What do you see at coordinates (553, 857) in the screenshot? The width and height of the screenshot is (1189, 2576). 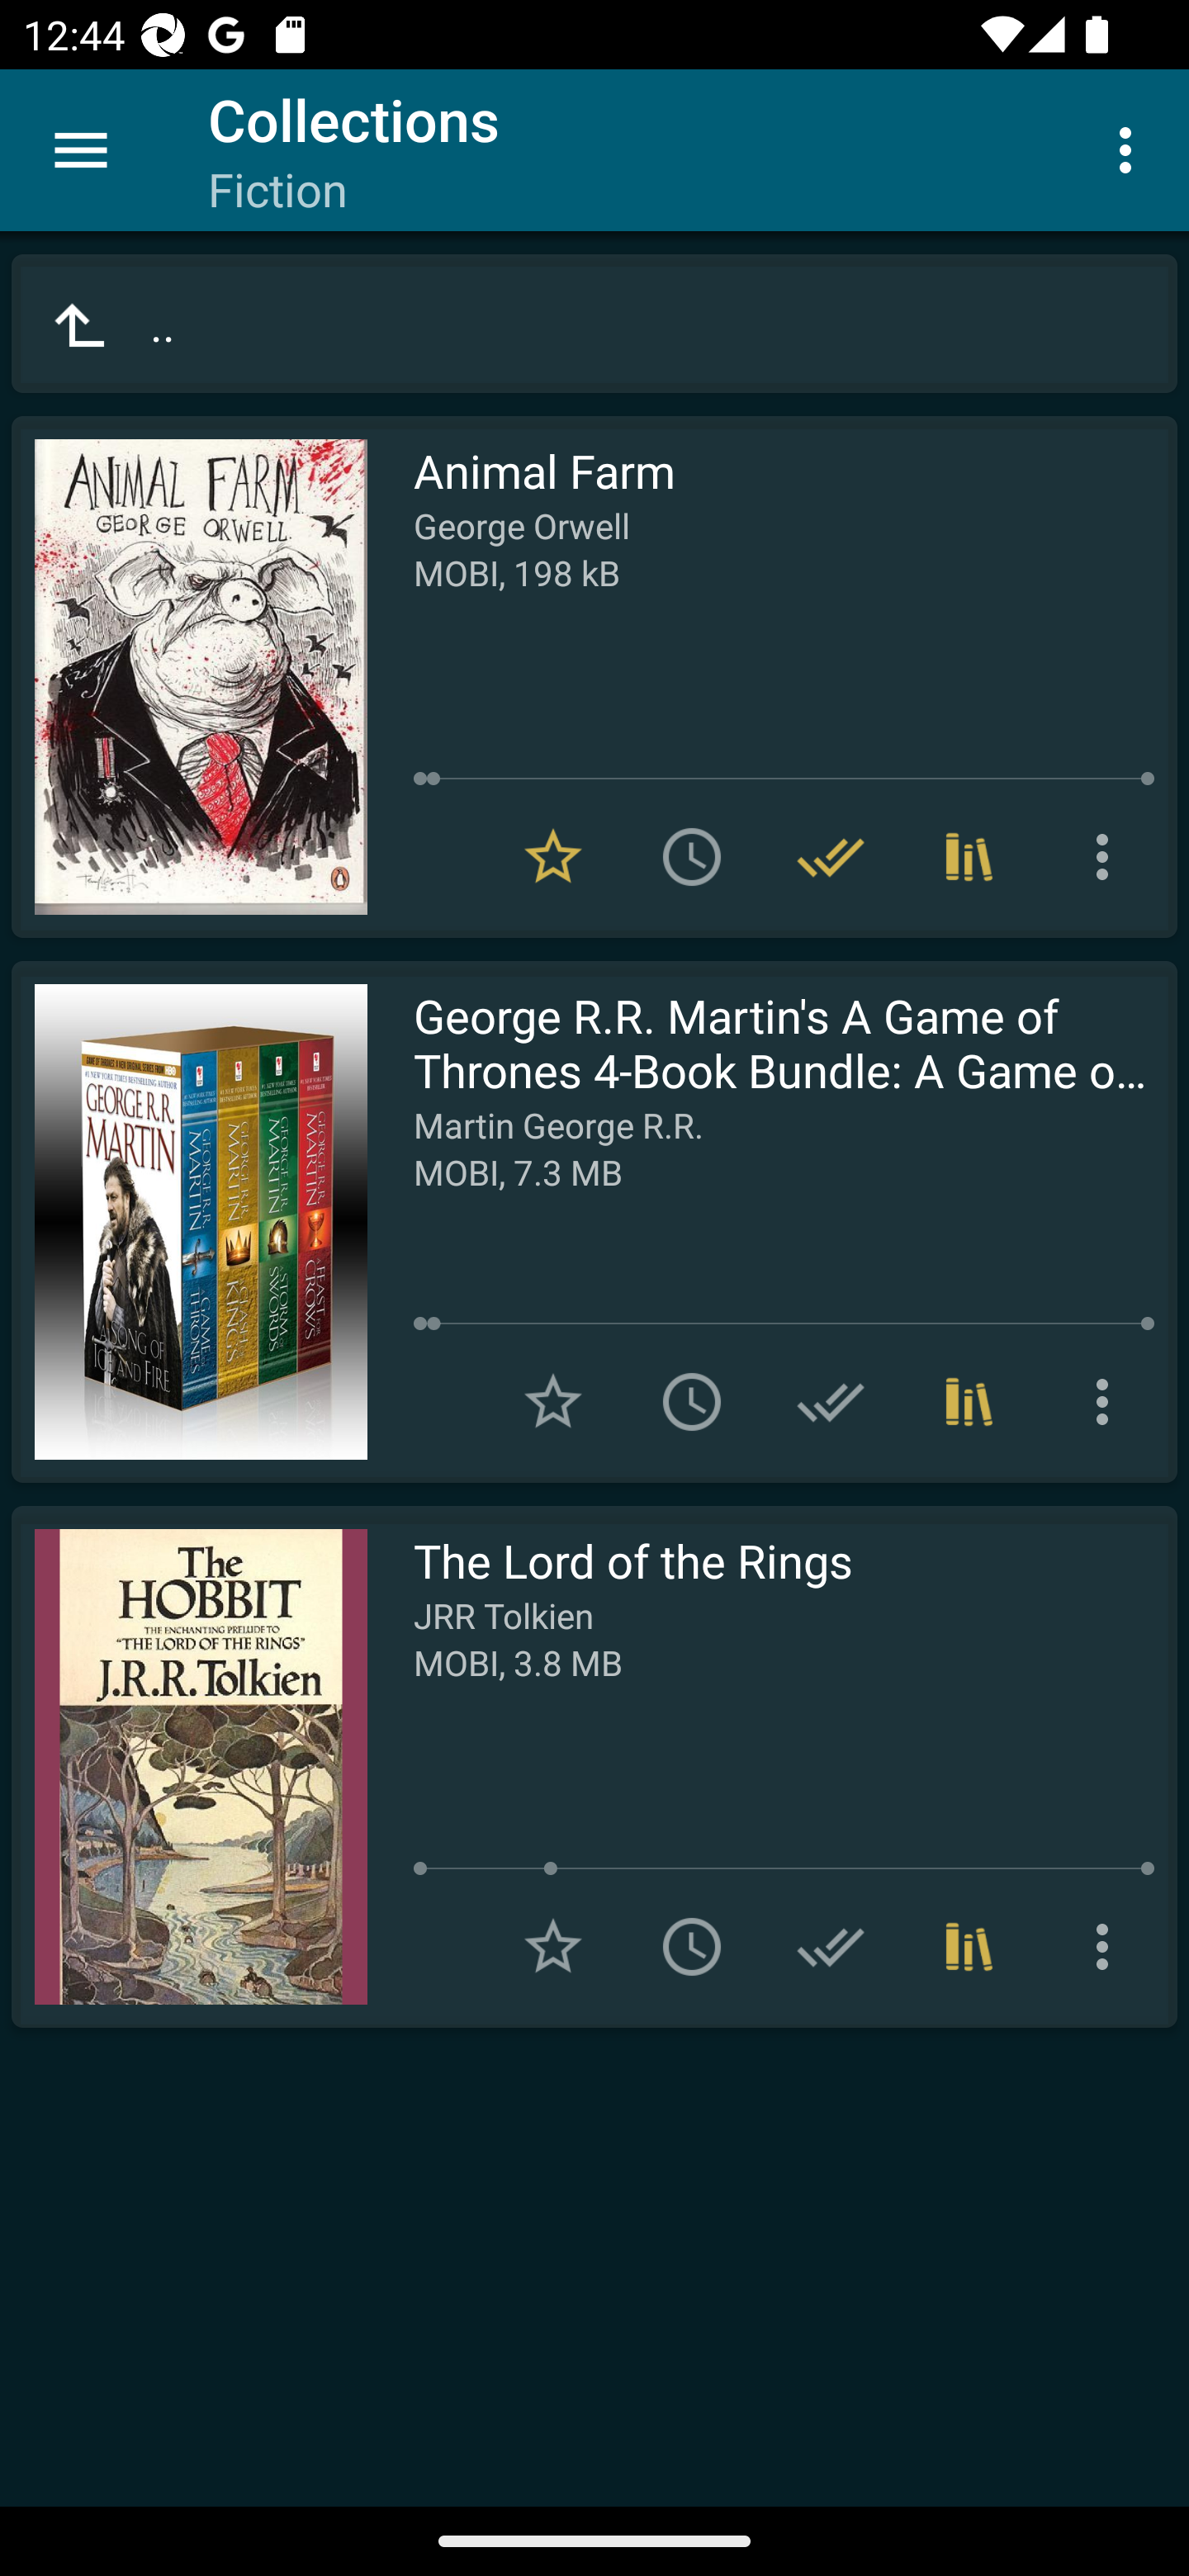 I see `Remove from Favorites` at bounding box center [553, 857].